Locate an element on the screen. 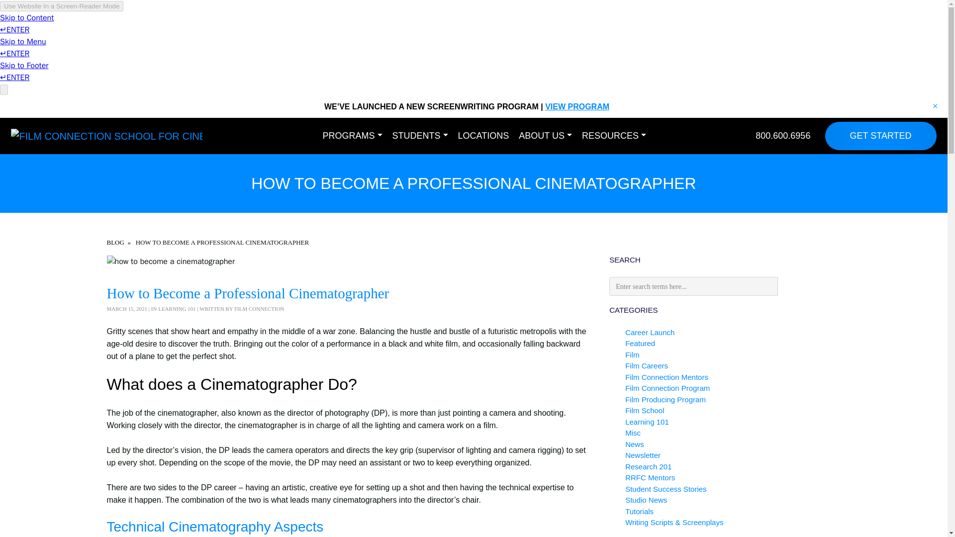  800.600.6956 is located at coordinates (782, 135).